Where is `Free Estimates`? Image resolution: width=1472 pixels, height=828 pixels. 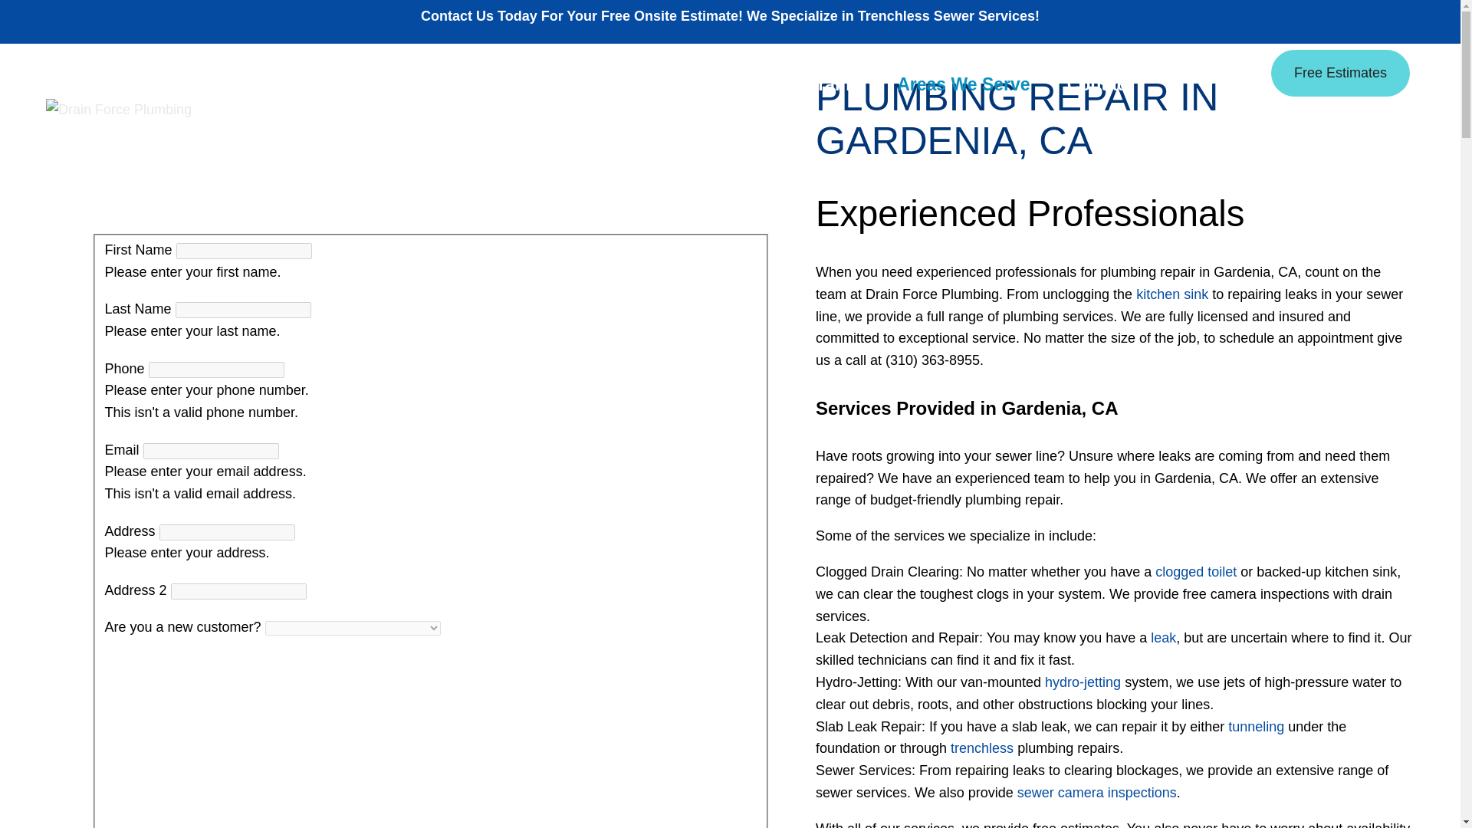
Free Estimates is located at coordinates (1340, 73).